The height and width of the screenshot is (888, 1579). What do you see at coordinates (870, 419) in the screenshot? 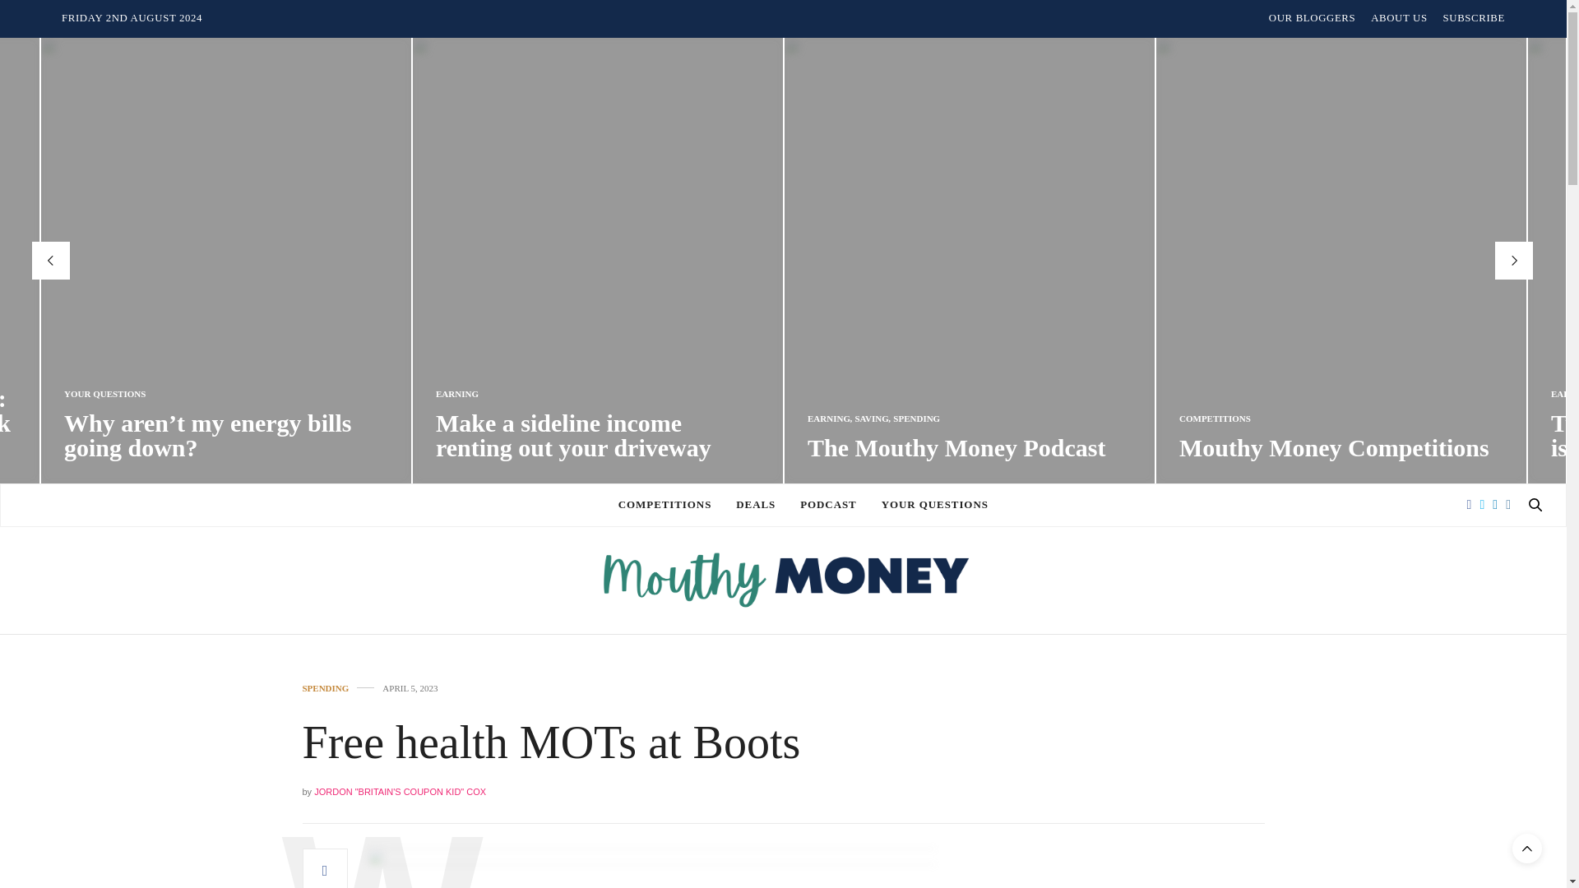
I see `SAVING` at bounding box center [870, 419].